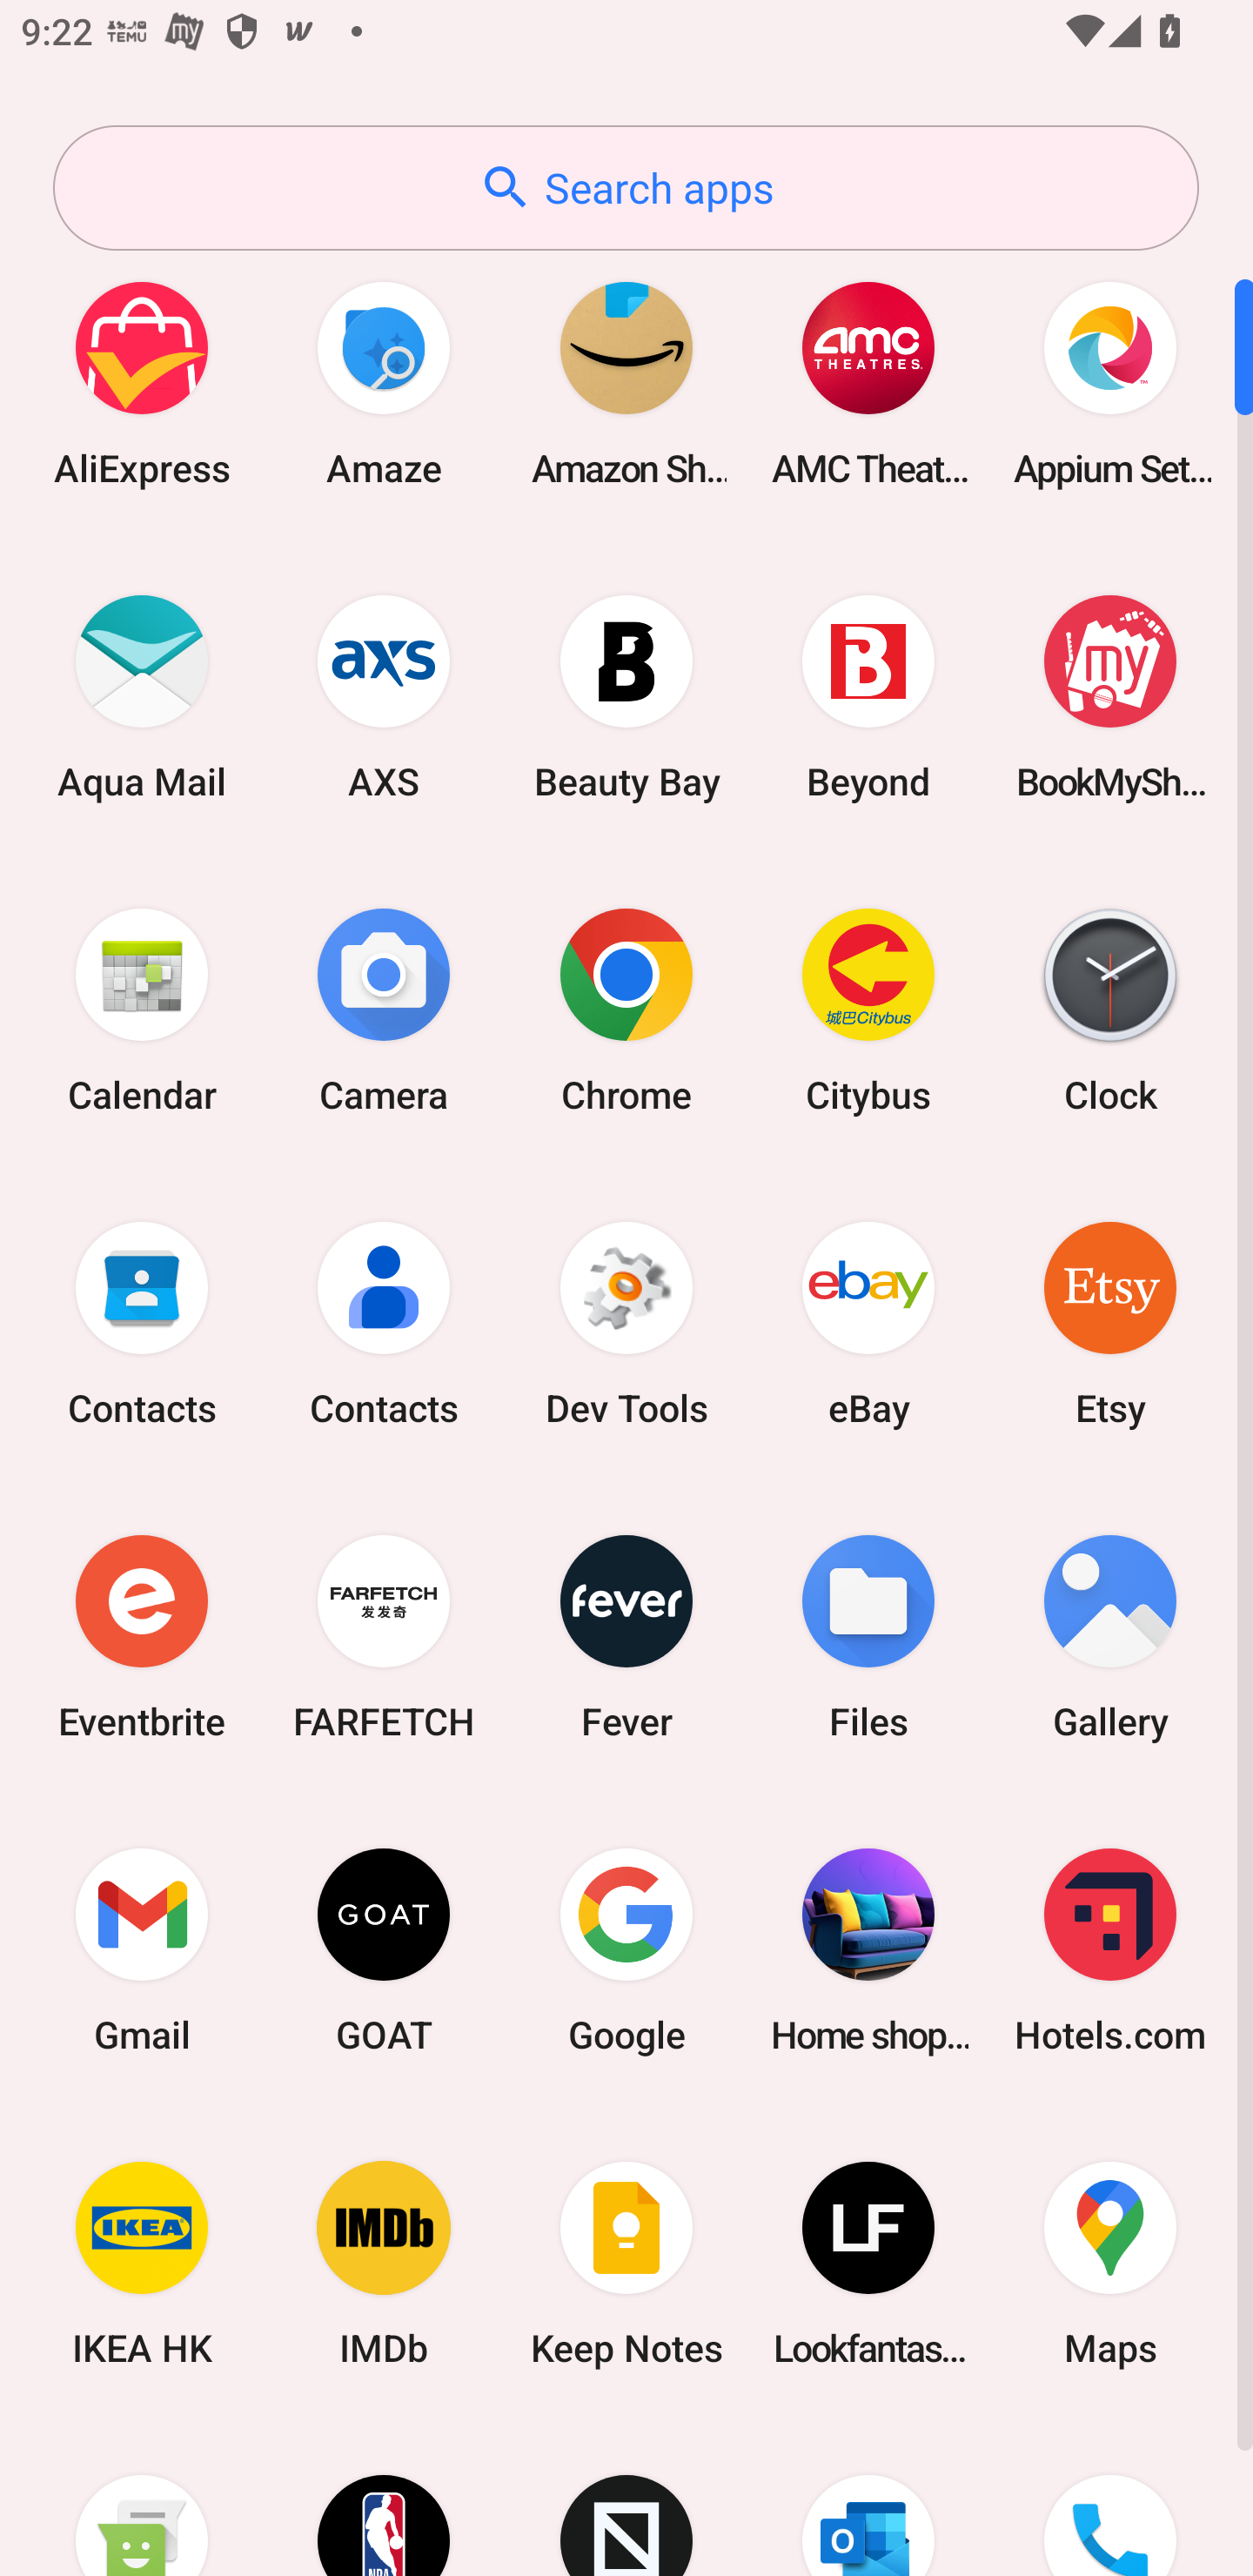 The image size is (1253, 2576). Describe the element at coordinates (142, 1636) in the screenshot. I see `Eventbrite` at that location.